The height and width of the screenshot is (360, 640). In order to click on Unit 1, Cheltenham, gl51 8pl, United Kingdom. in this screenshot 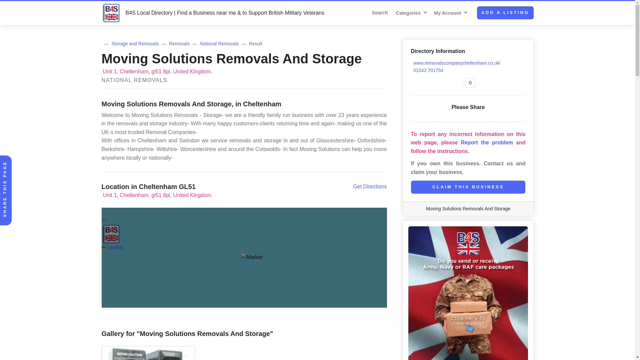, I will do `click(157, 71)`.